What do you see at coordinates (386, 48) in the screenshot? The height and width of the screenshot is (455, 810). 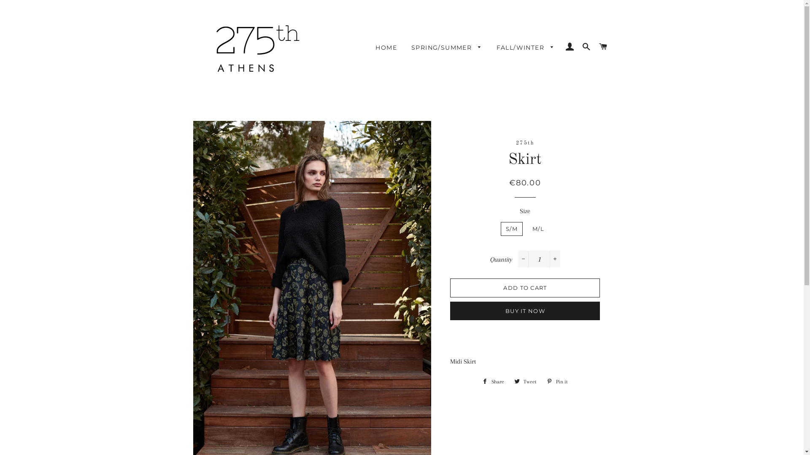 I see `HOME` at bounding box center [386, 48].